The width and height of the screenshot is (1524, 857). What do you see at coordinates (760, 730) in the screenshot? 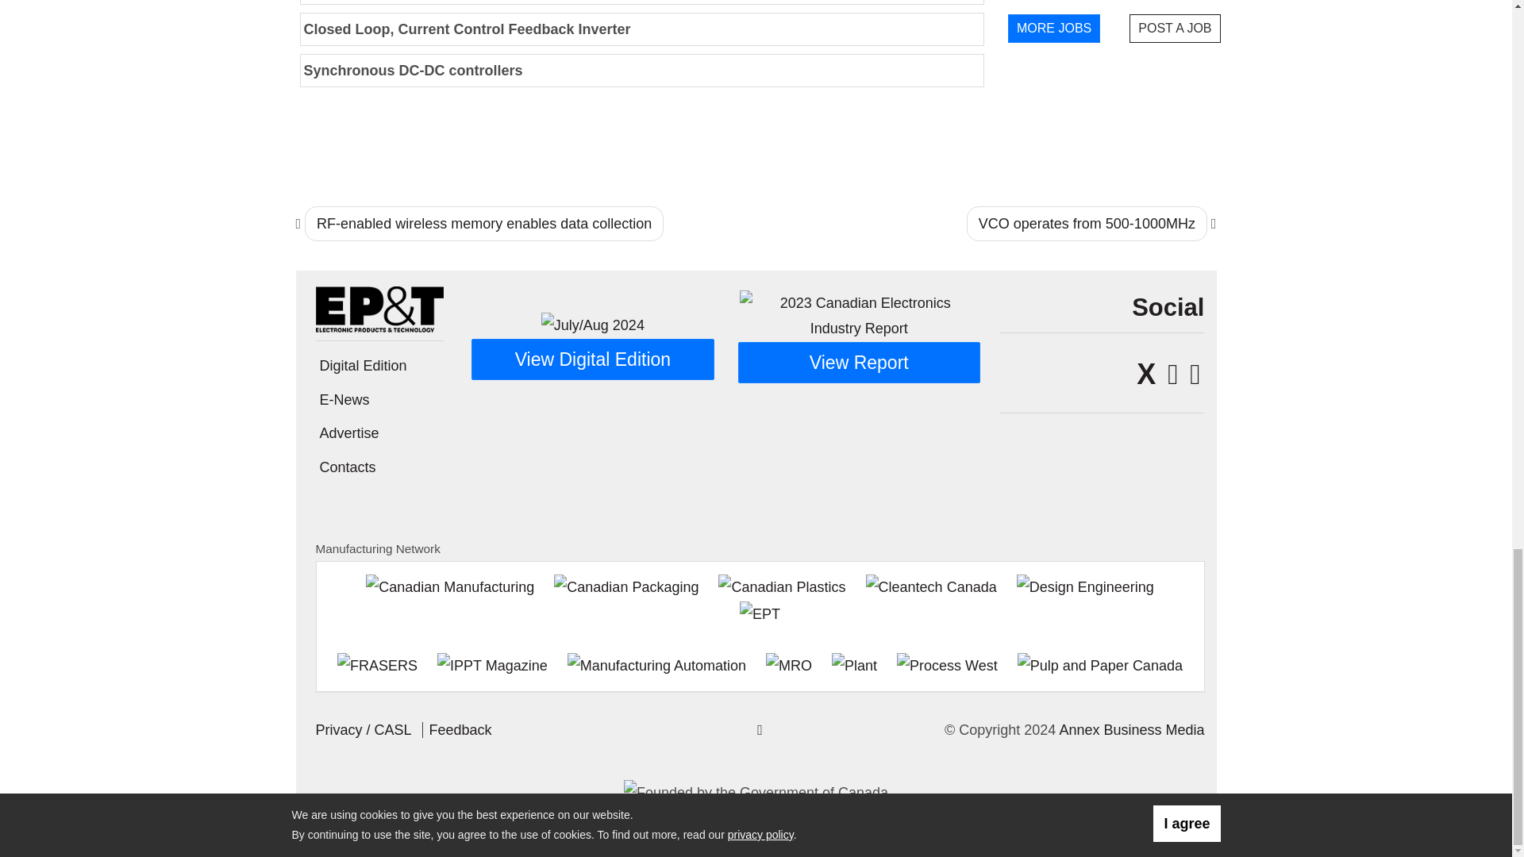
I see `scroll to top` at bounding box center [760, 730].